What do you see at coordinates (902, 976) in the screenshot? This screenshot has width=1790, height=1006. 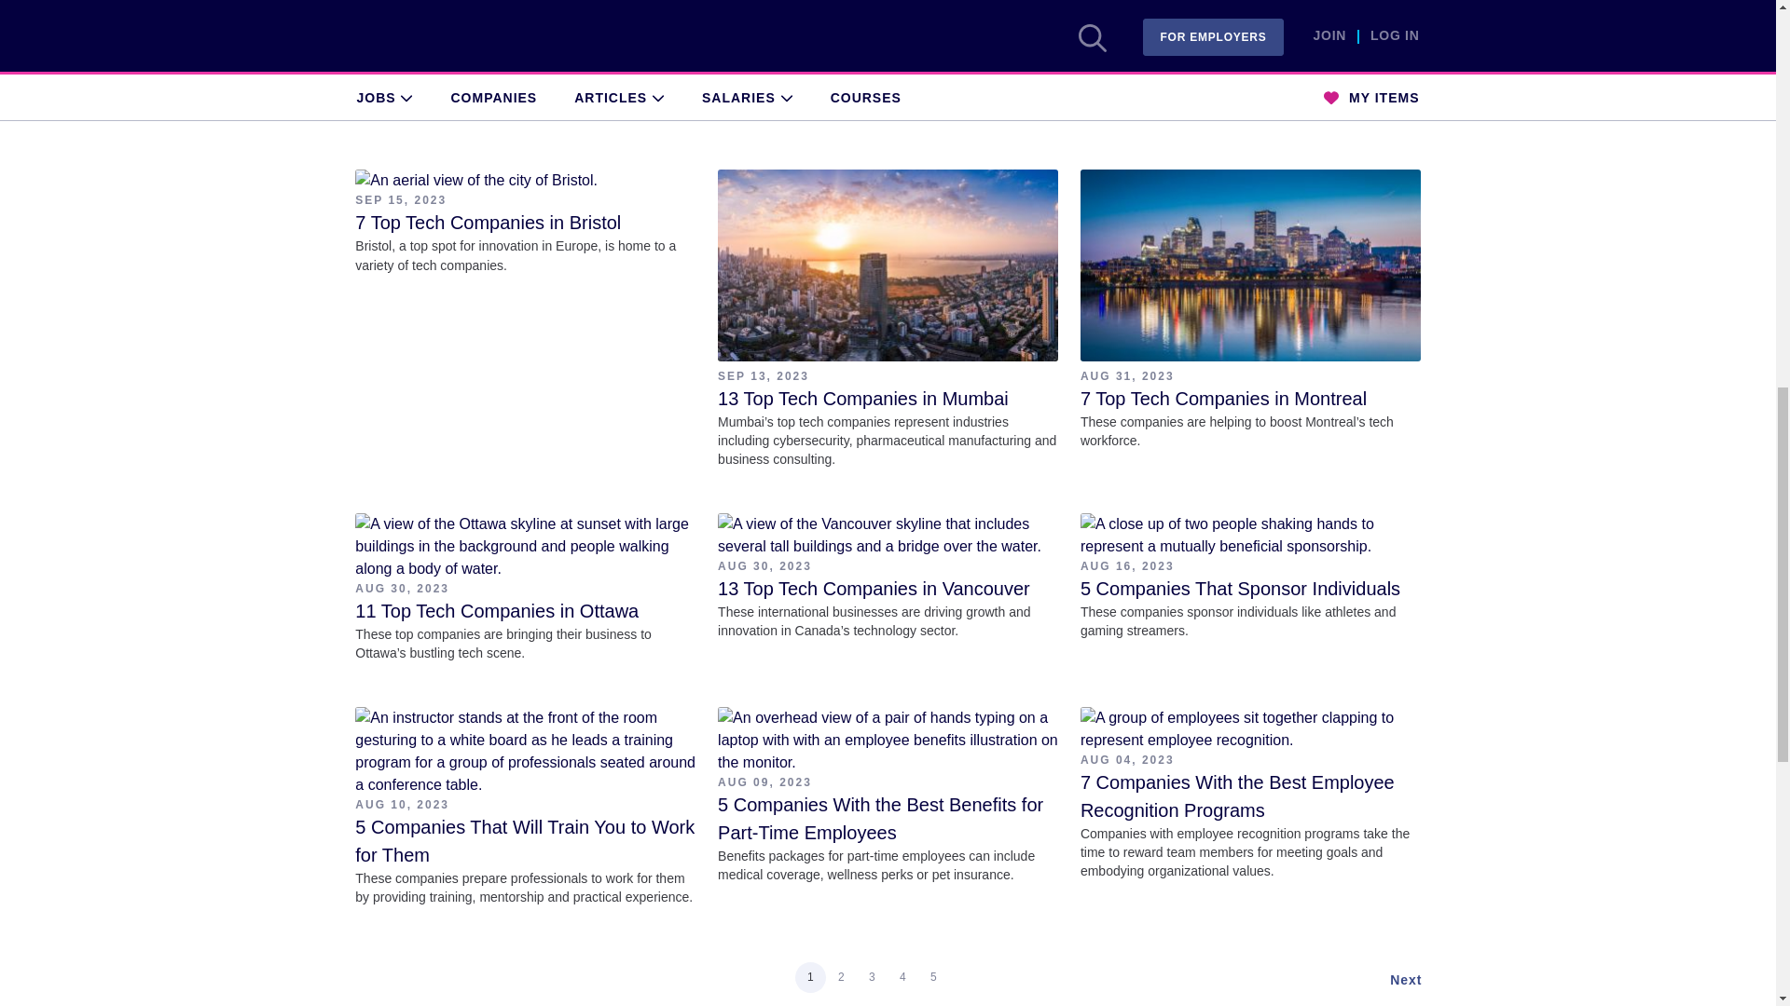 I see `Go to page 4` at bounding box center [902, 976].